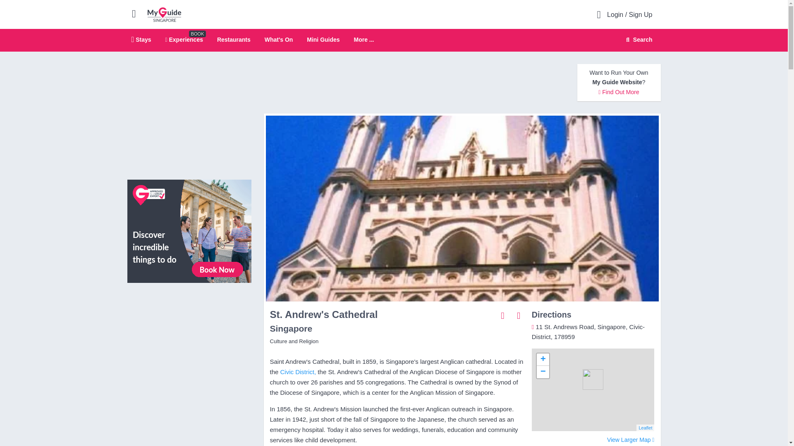  I want to click on Larger Map for Company: St. Andrew's Cathedral Singapore, so click(631, 440).